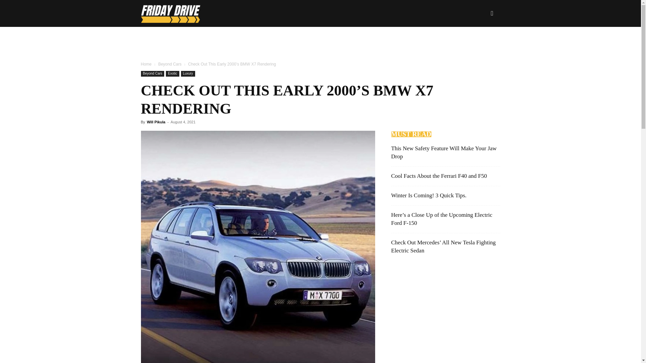  I want to click on Search, so click(481, 46).